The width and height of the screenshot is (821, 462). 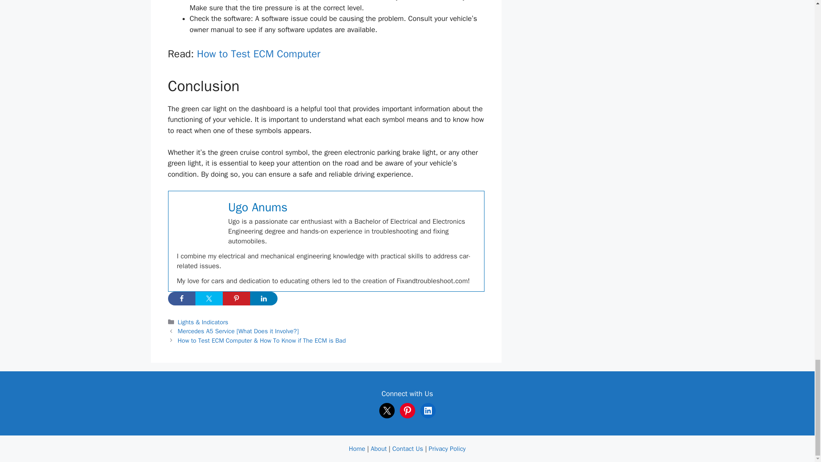 I want to click on Share on LinkedIn, so click(x=263, y=298).